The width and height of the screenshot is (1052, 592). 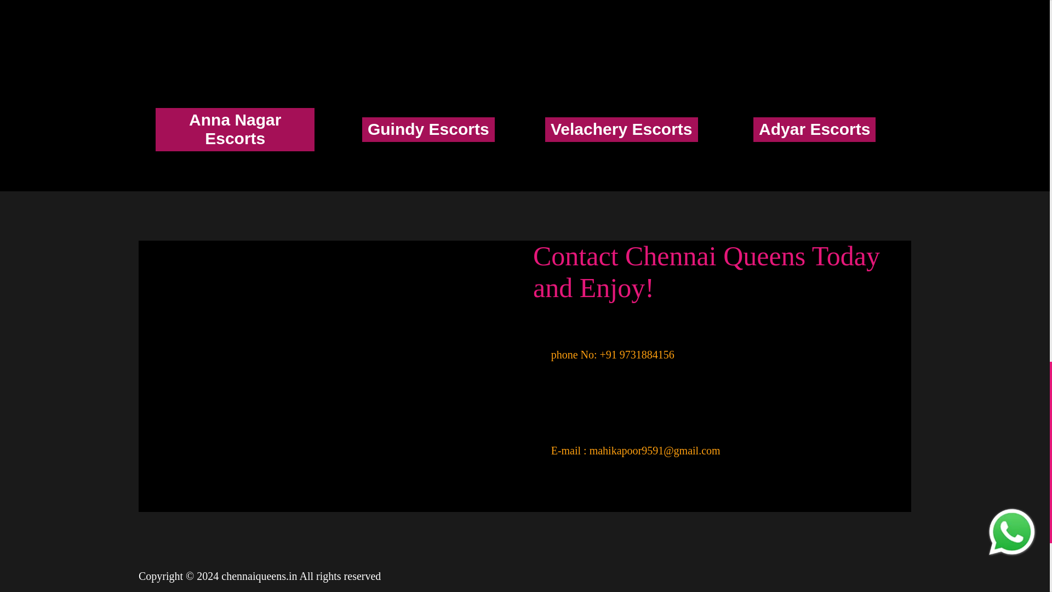 What do you see at coordinates (331, 25) in the screenshot?
I see `T Nagar Escorts` at bounding box center [331, 25].